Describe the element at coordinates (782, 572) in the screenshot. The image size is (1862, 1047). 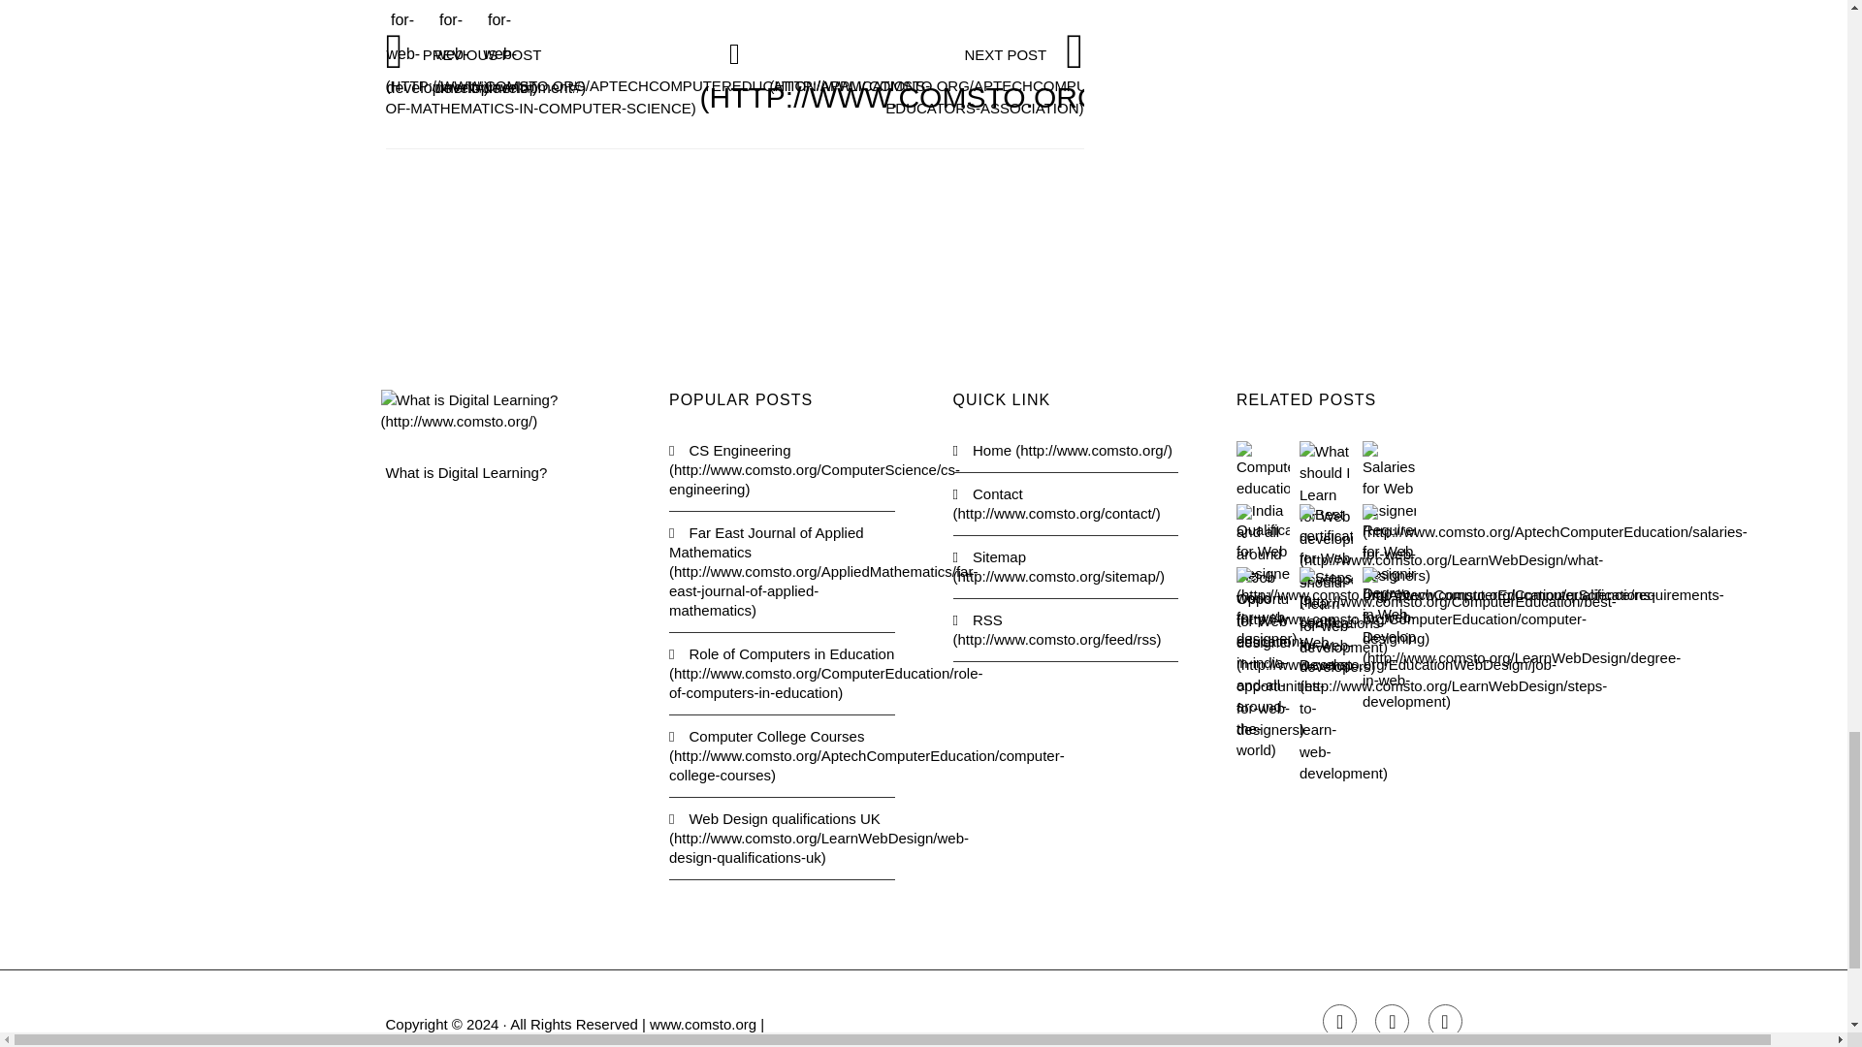
I see `Far East Journal of Applied Mathematics` at that location.